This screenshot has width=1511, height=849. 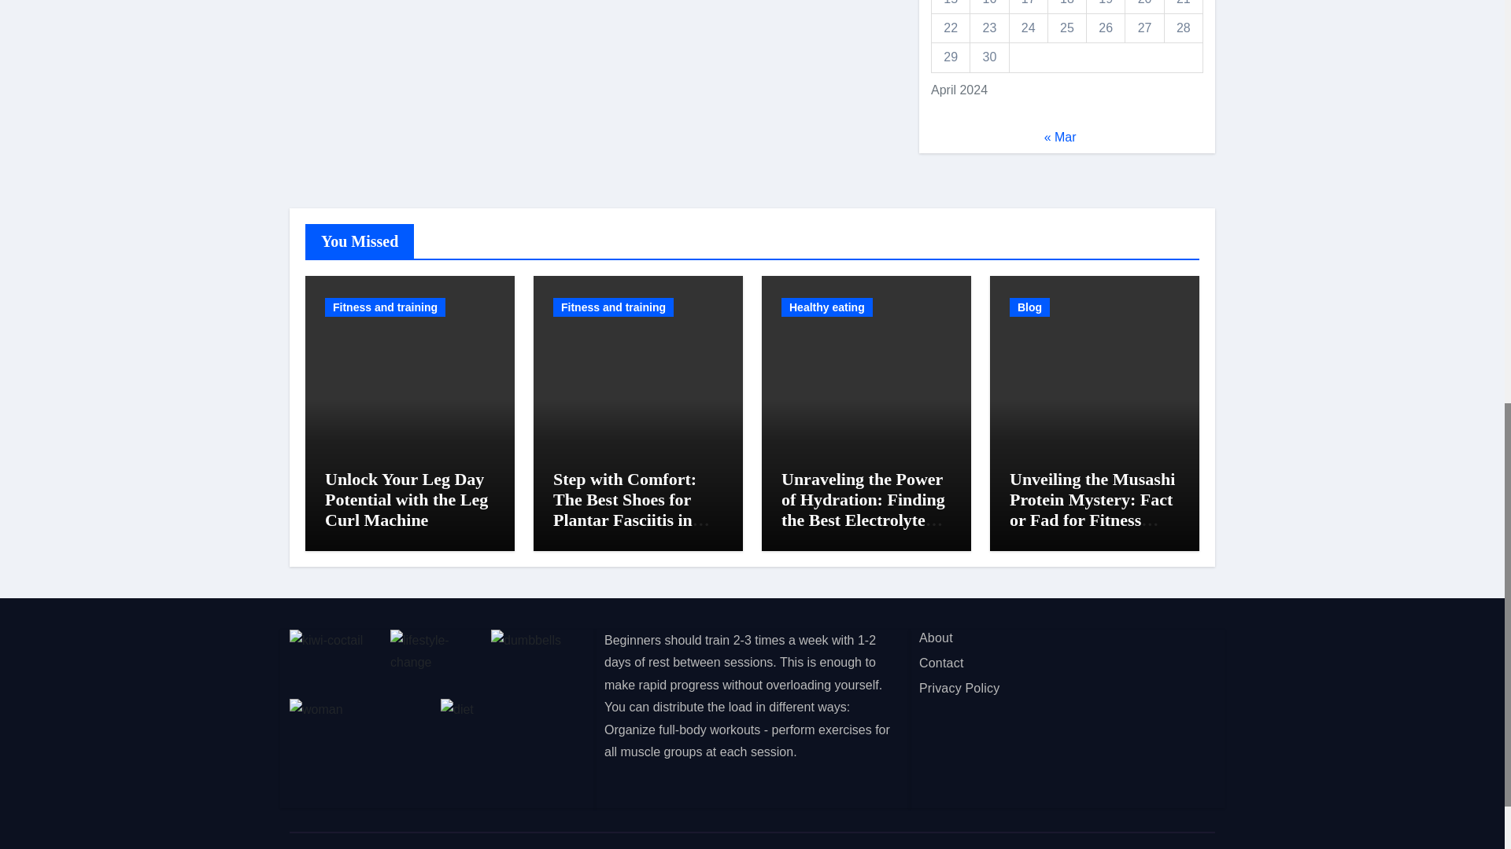 What do you see at coordinates (613, 307) in the screenshot?
I see `Fitness and training` at bounding box center [613, 307].